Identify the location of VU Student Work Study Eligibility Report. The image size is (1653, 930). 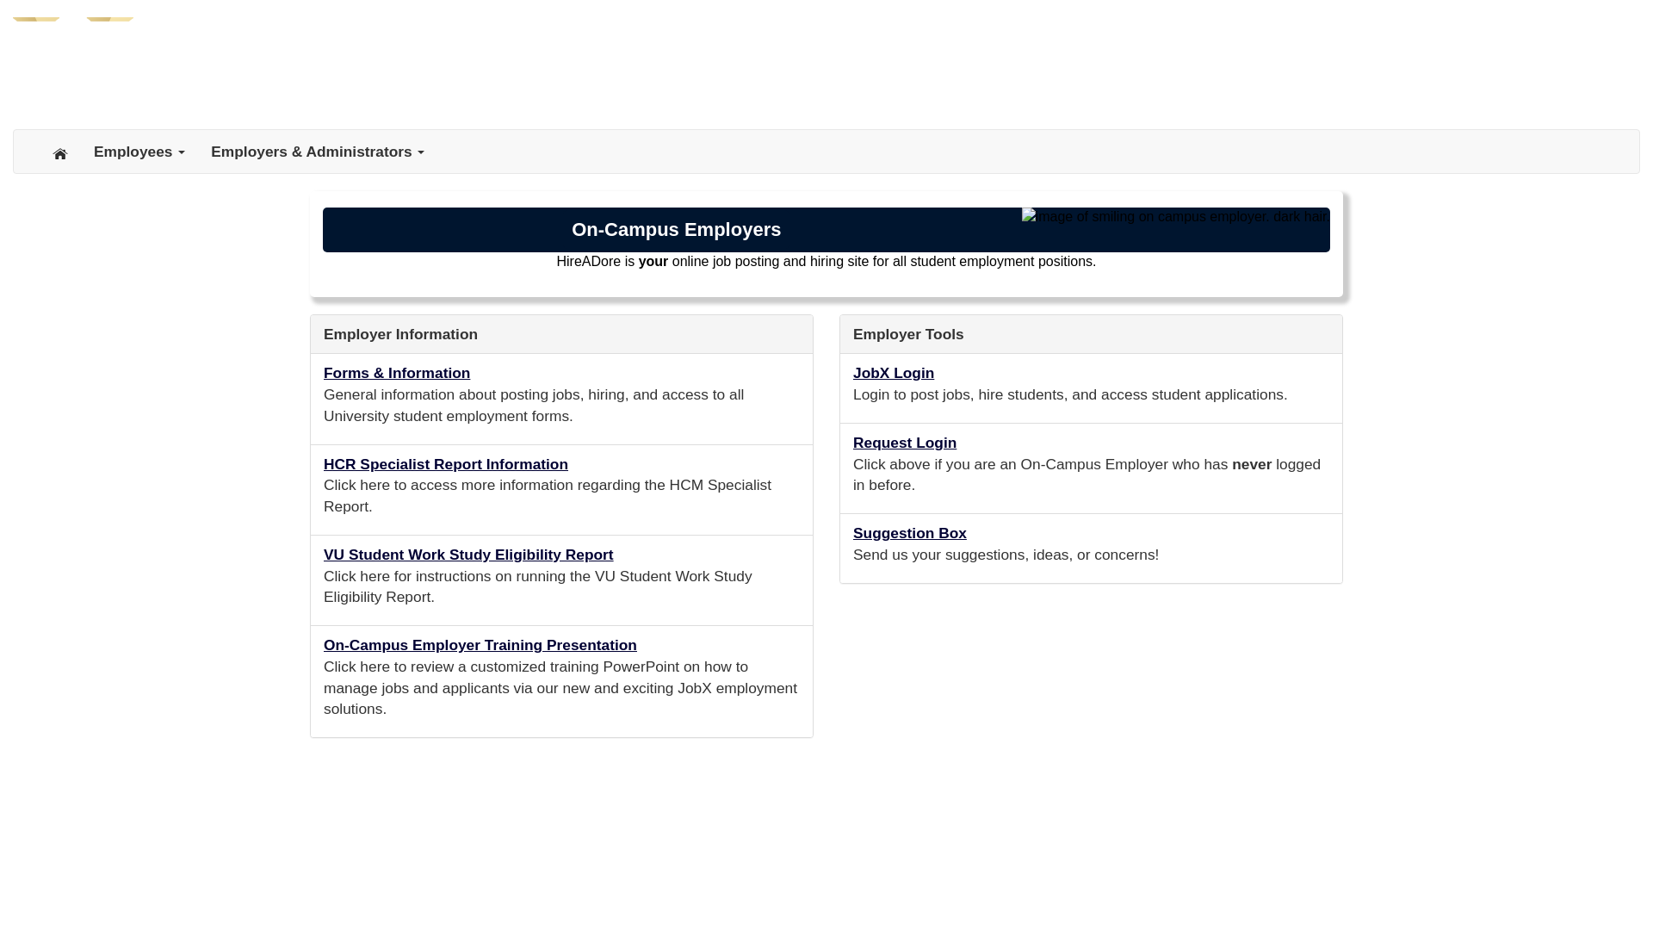
(468, 558).